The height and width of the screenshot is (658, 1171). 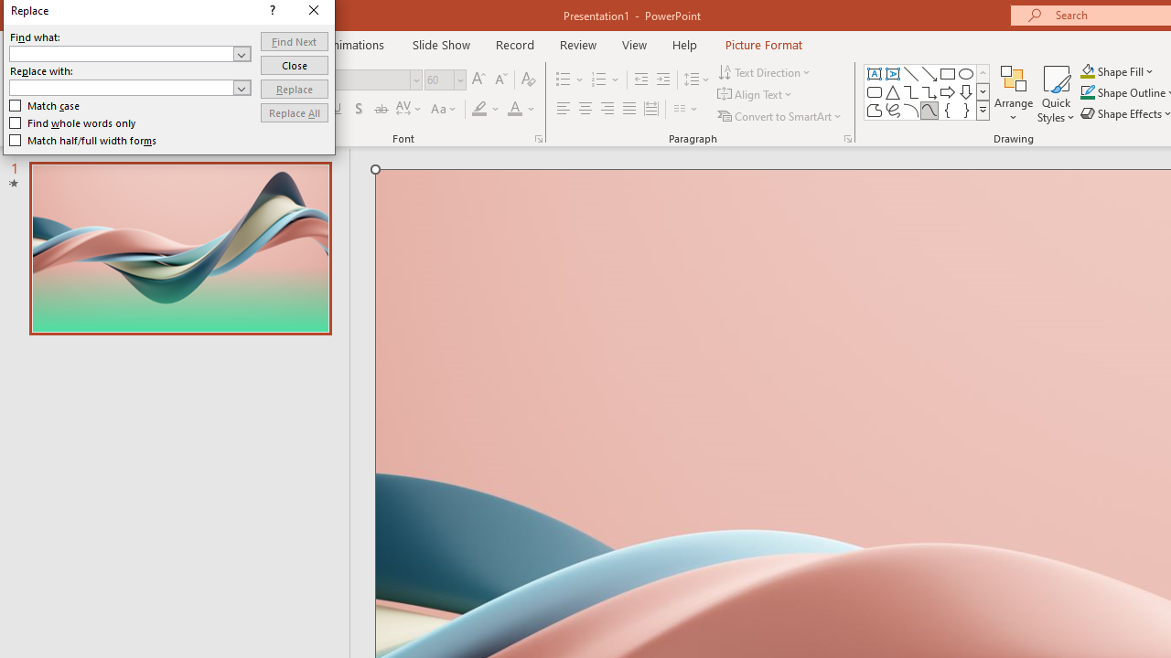 I want to click on Bullets, so click(x=564, y=80).